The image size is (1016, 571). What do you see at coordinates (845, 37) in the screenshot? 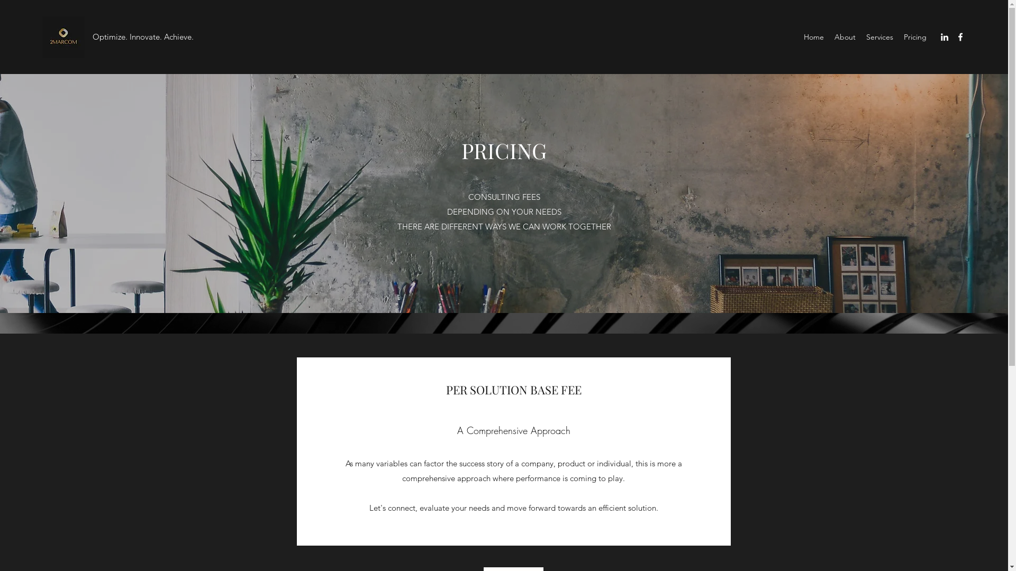
I see `About` at bounding box center [845, 37].